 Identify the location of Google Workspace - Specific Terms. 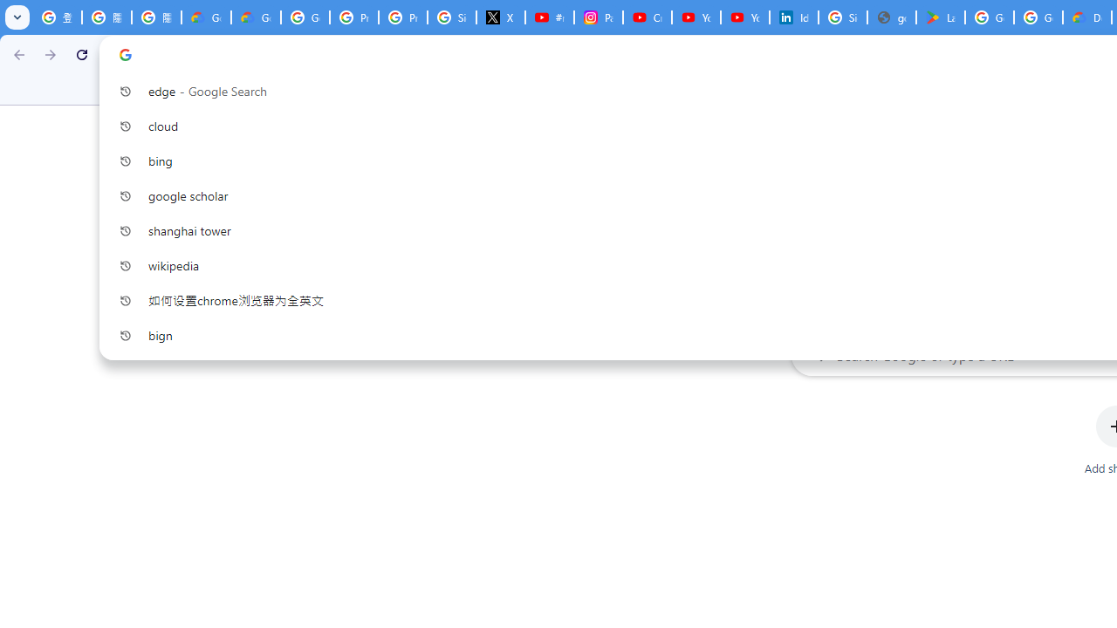
(1038, 17).